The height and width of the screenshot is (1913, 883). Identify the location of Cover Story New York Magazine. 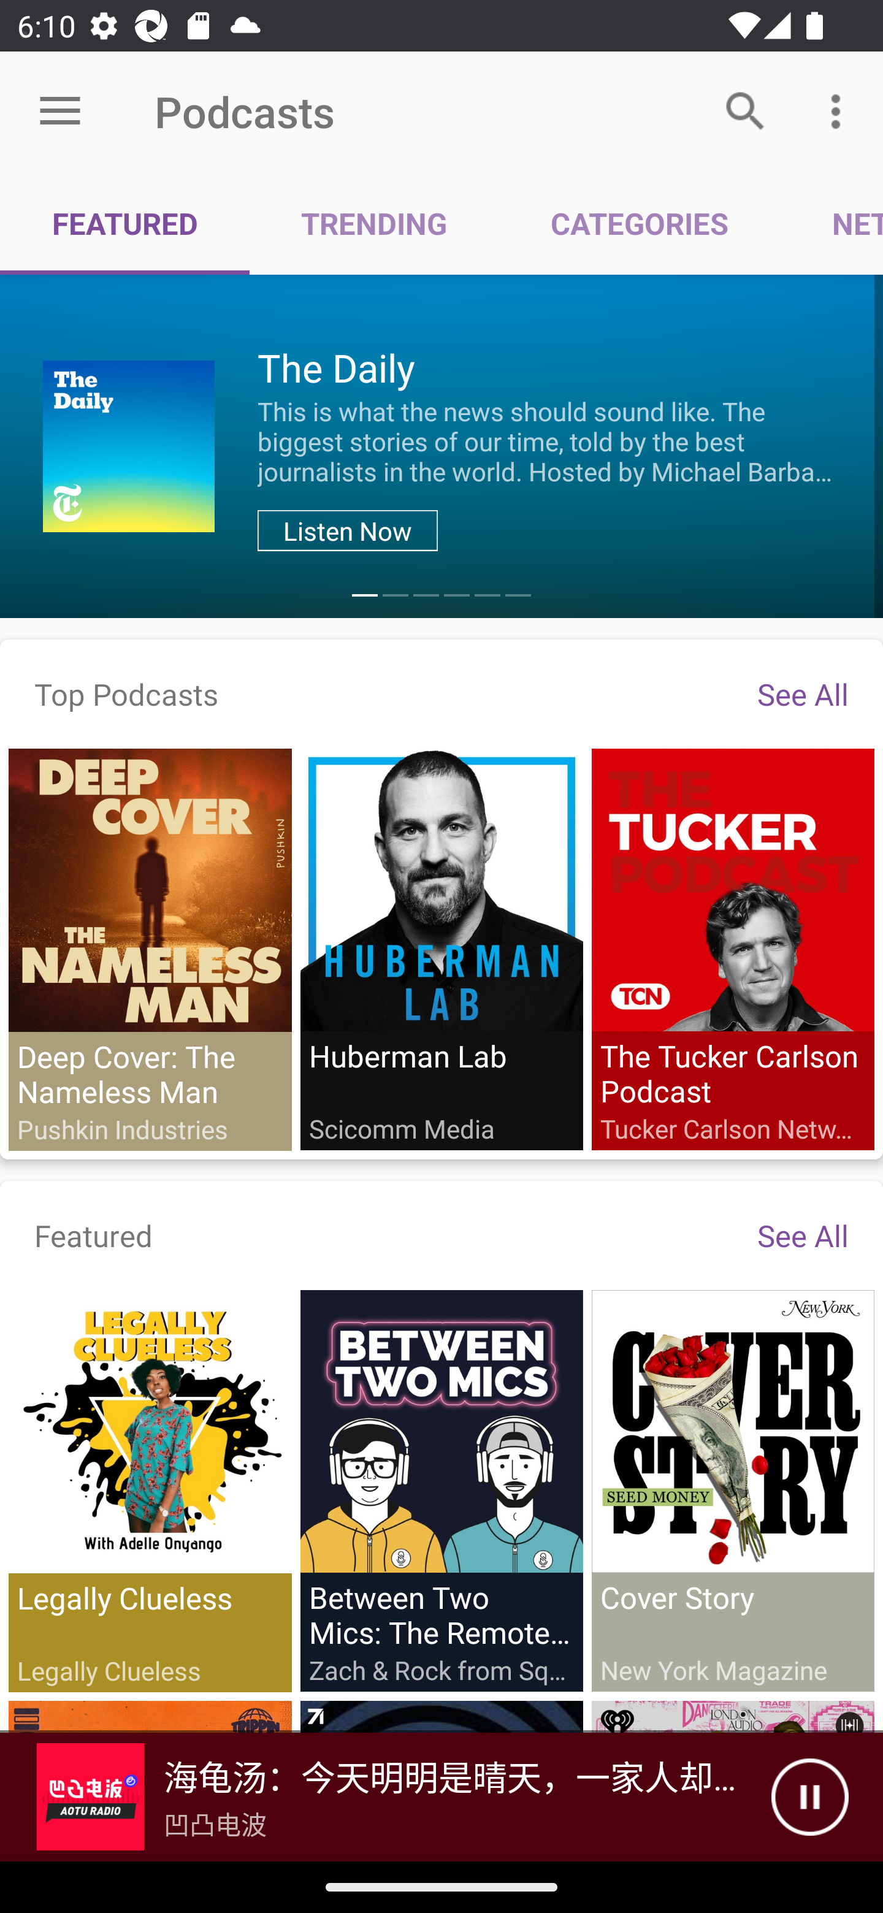
(732, 1490).